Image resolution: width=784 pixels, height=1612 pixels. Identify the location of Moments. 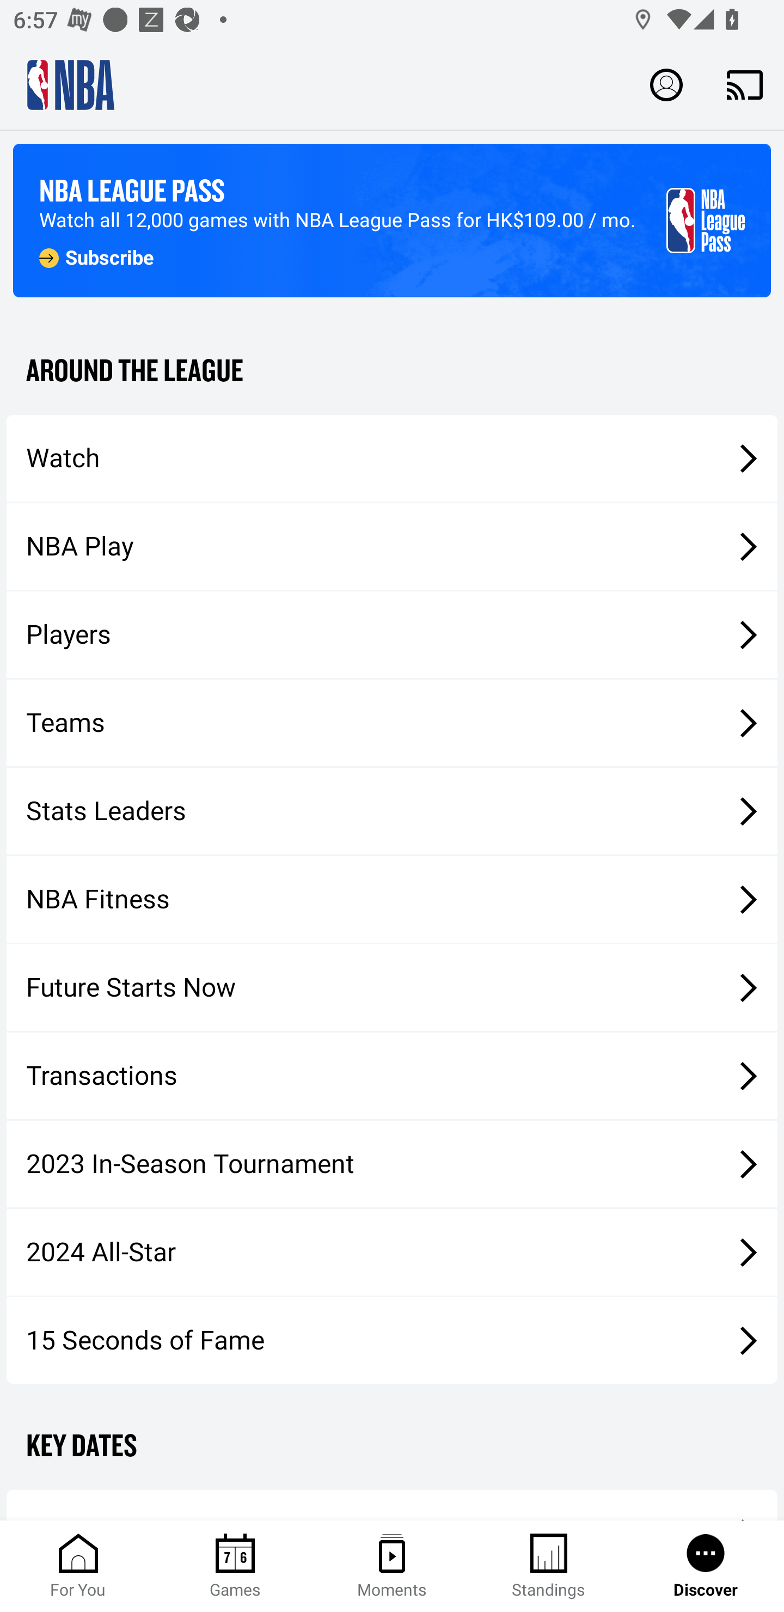
(392, 1566).